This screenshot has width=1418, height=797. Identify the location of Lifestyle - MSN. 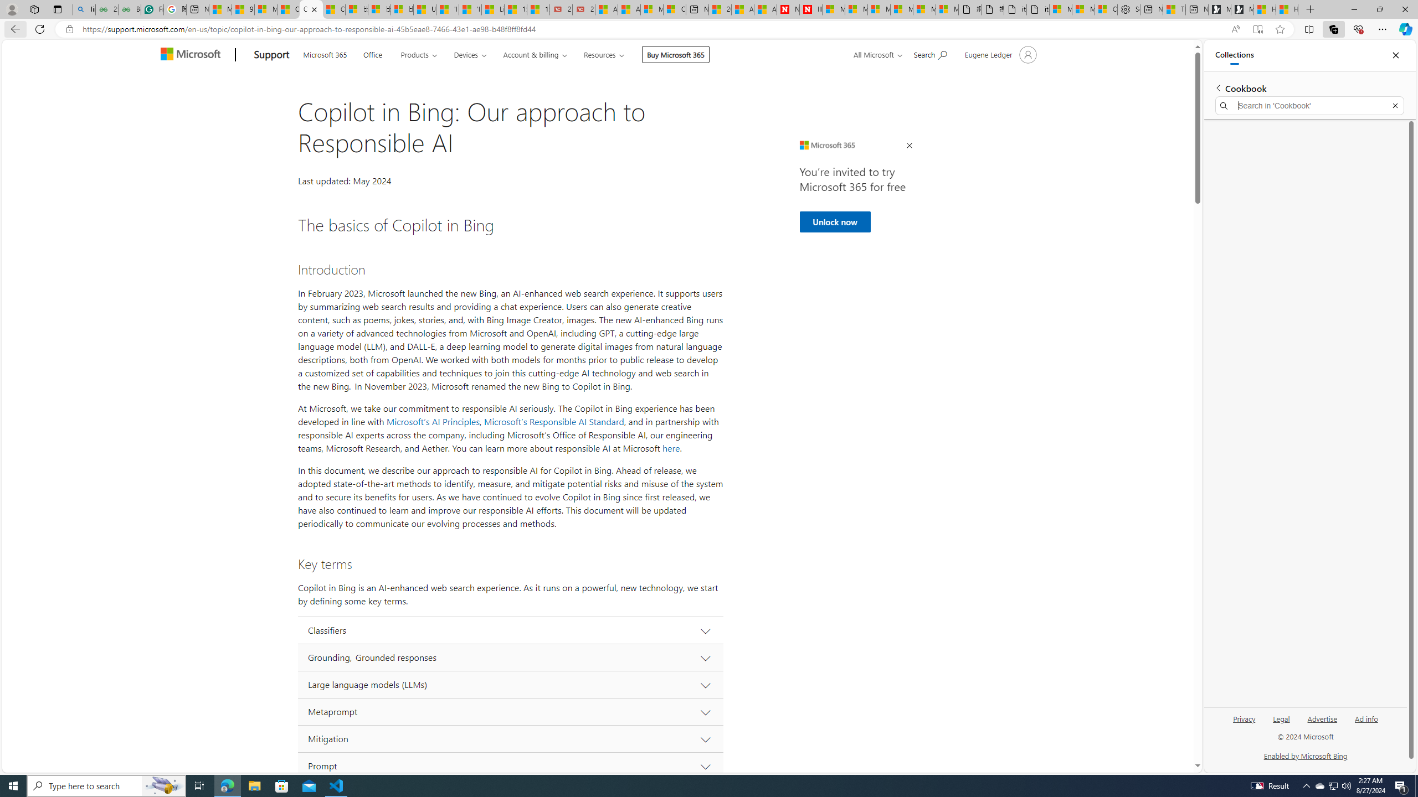
(493, 9).